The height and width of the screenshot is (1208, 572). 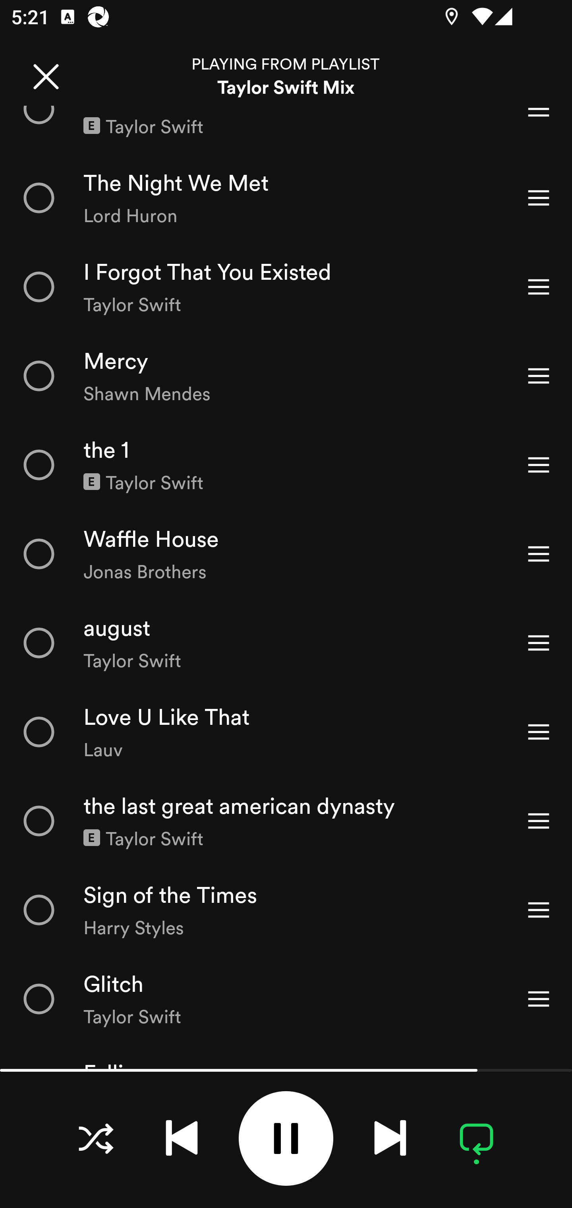 What do you see at coordinates (95, 1138) in the screenshot?
I see `Choose a Listening Mode` at bounding box center [95, 1138].